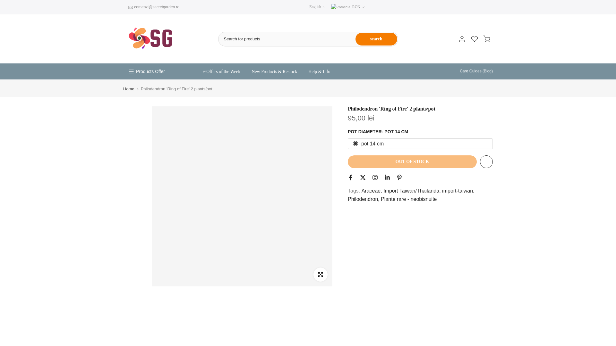  Describe the element at coordinates (351, 177) in the screenshot. I see `Follow on Facebook` at that location.